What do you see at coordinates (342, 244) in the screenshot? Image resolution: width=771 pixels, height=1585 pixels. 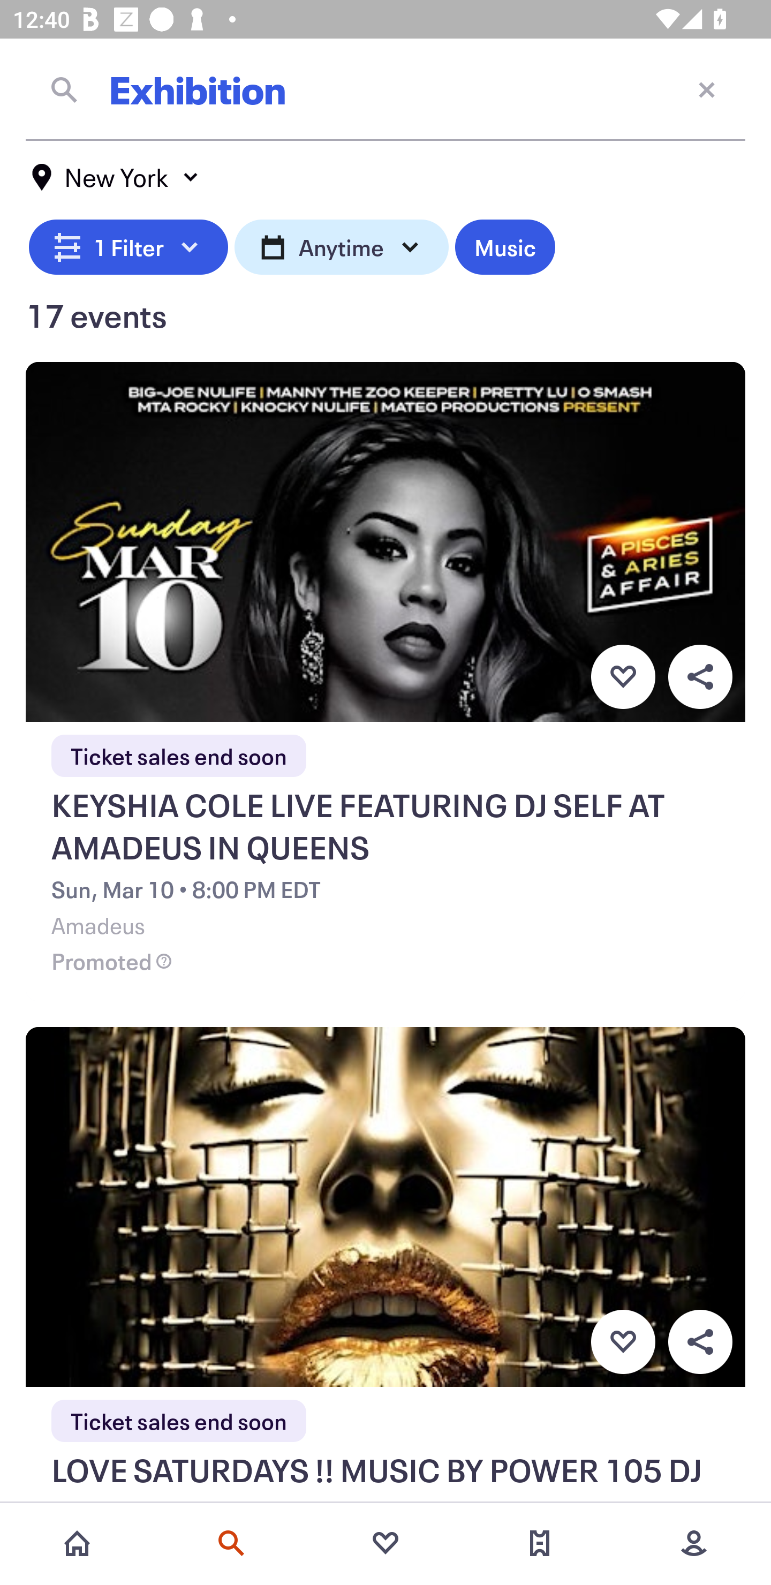 I see `Anytime` at bounding box center [342, 244].